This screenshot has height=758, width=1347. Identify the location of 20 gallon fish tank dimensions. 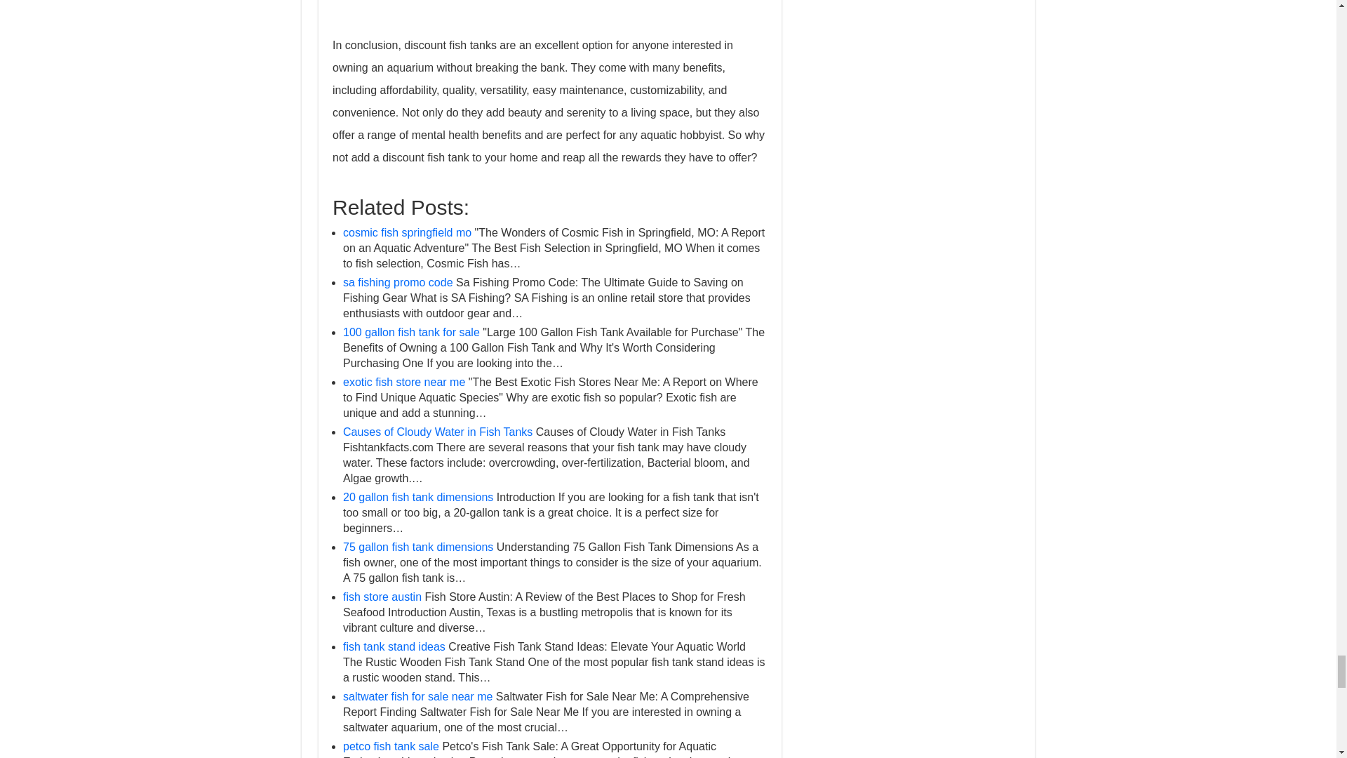
(418, 497).